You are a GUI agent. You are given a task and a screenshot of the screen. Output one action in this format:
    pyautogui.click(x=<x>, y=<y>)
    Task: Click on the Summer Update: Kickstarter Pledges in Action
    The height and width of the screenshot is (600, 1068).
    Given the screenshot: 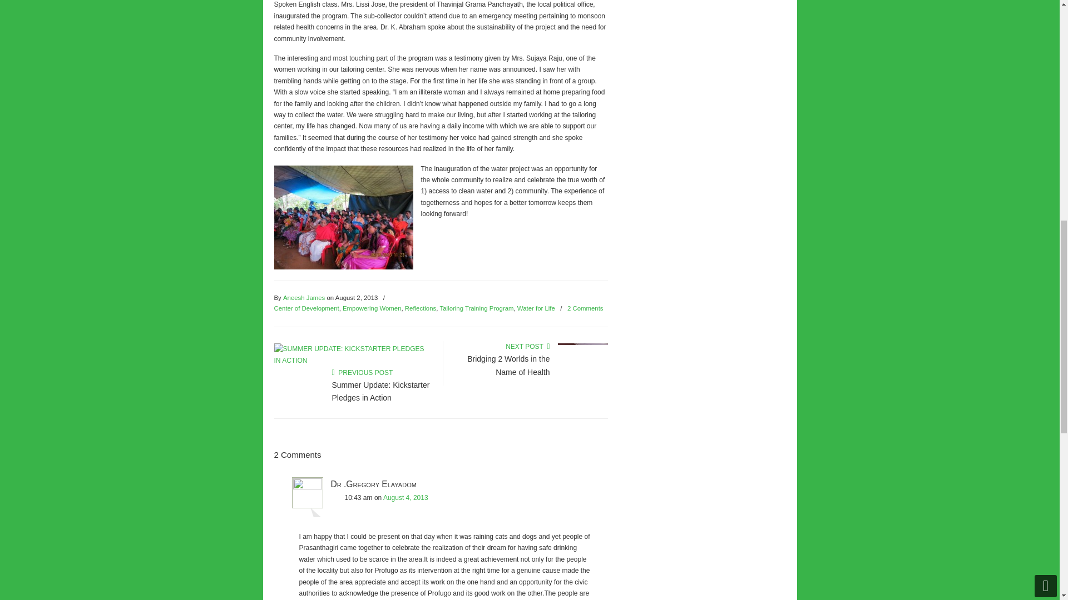 What is the action you would take?
    pyautogui.click(x=380, y=391)
    